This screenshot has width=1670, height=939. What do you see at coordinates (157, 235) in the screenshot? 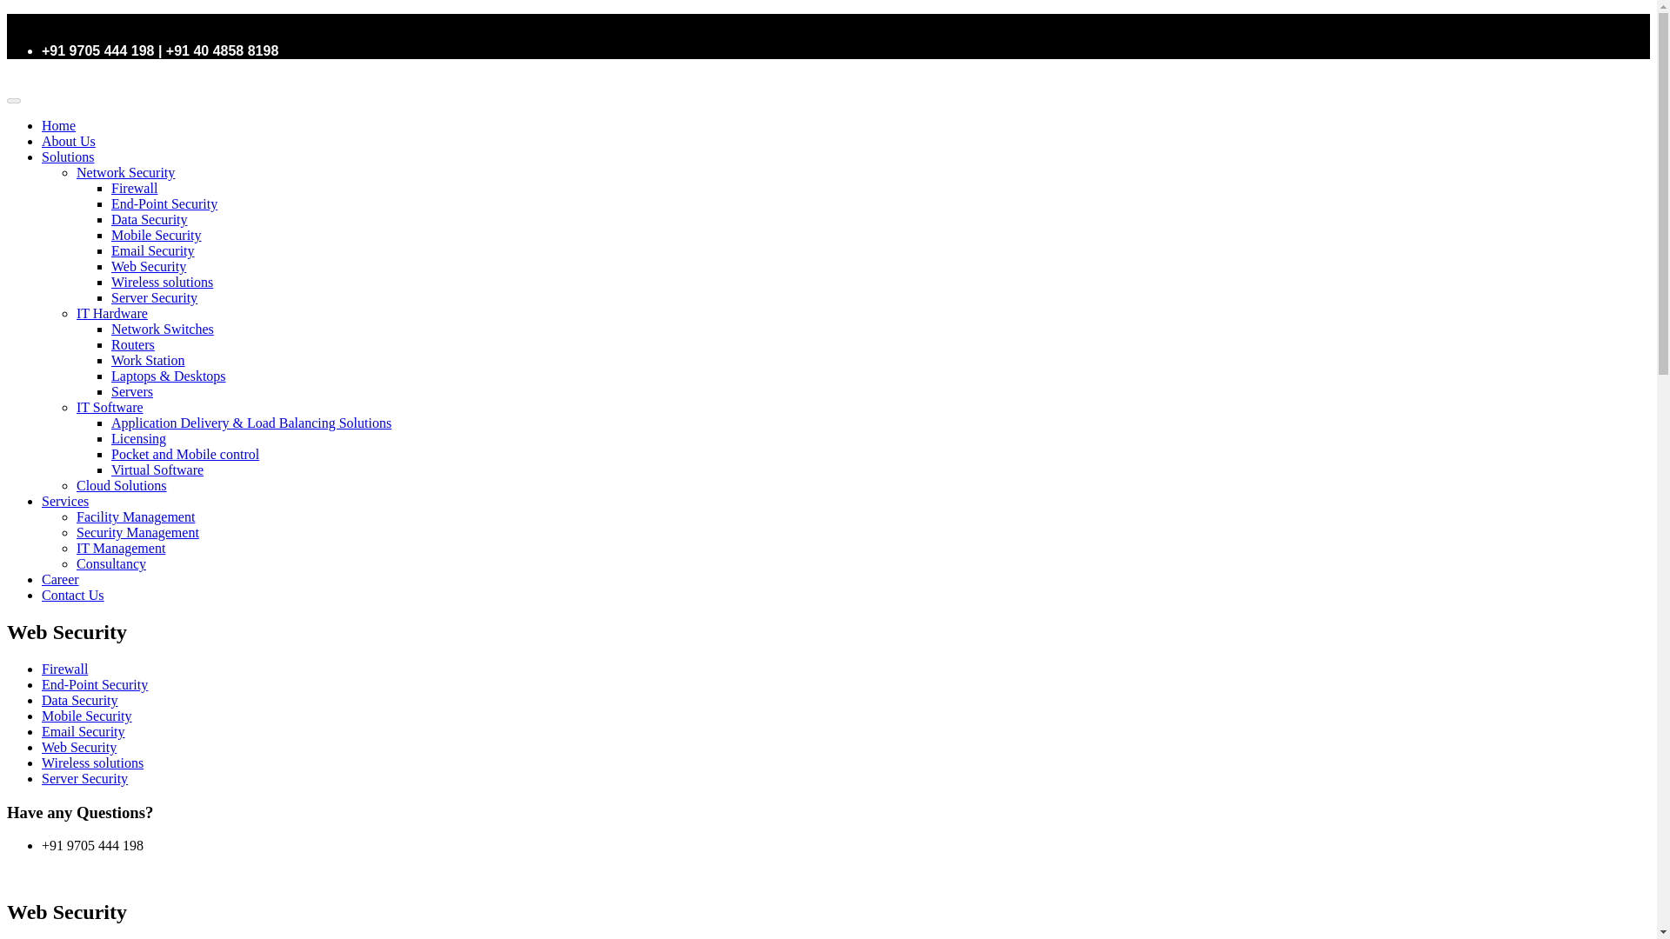
I see `Mobile Security` at bounding box center [157, 235].